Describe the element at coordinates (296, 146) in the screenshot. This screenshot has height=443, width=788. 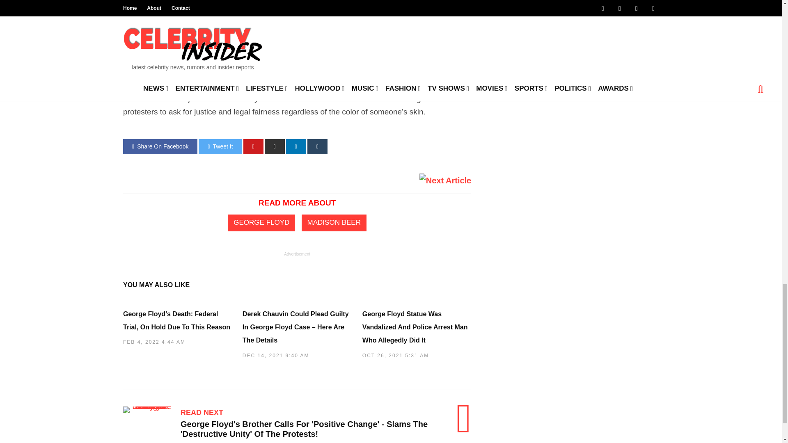
I see `Share On Linkedin` at that location.